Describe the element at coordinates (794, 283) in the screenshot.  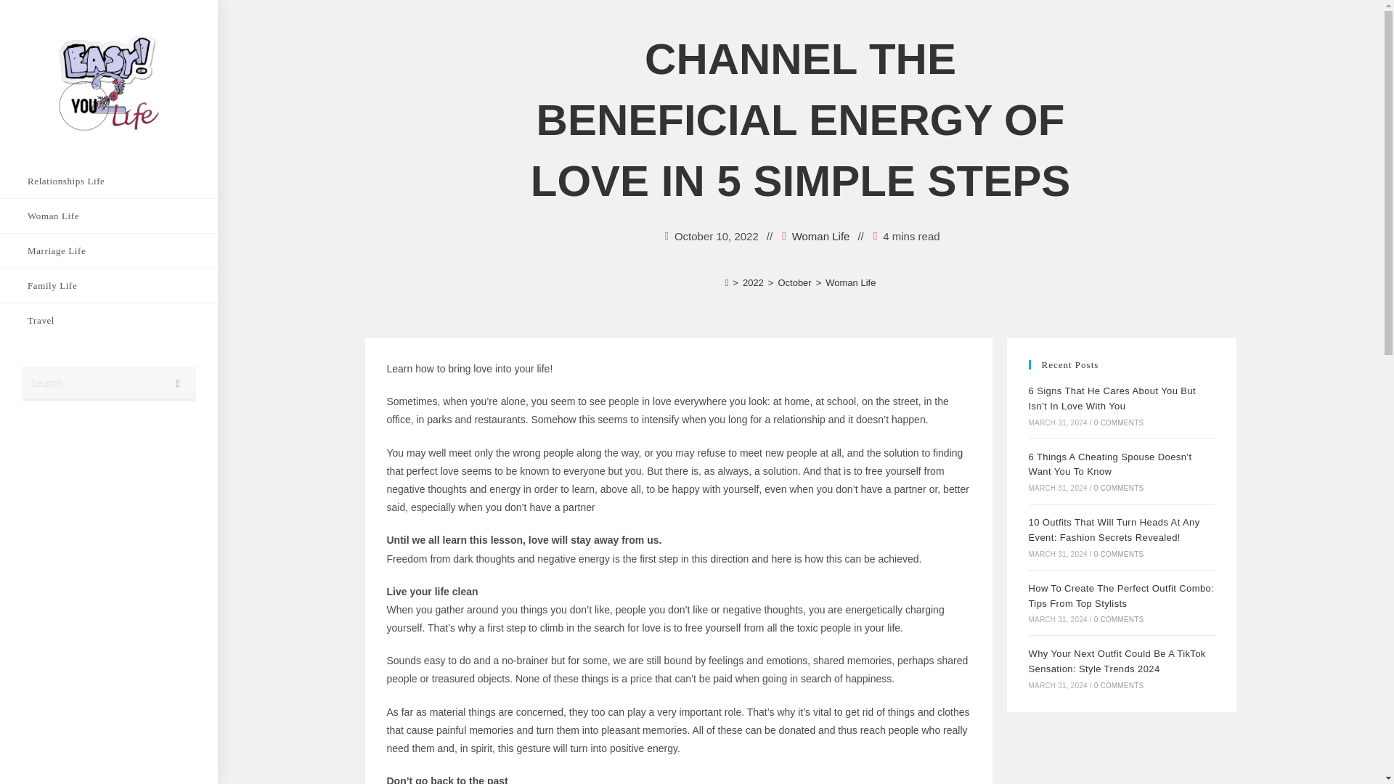
I see `October` at that location.